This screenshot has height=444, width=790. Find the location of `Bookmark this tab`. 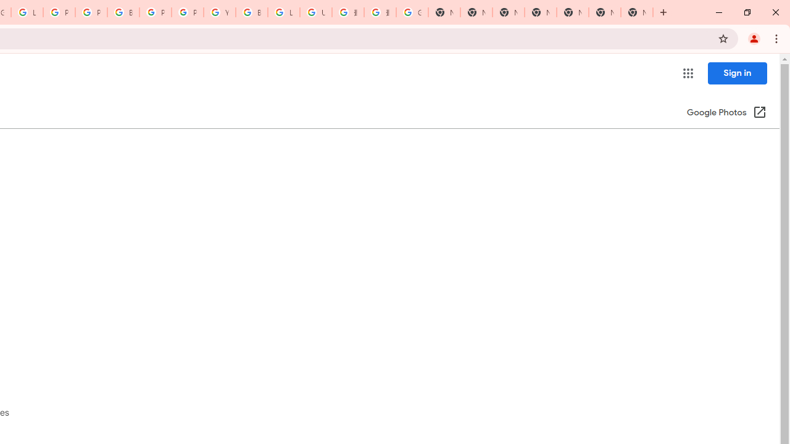

Bookmark this tab is located at coordinates (723, 38).